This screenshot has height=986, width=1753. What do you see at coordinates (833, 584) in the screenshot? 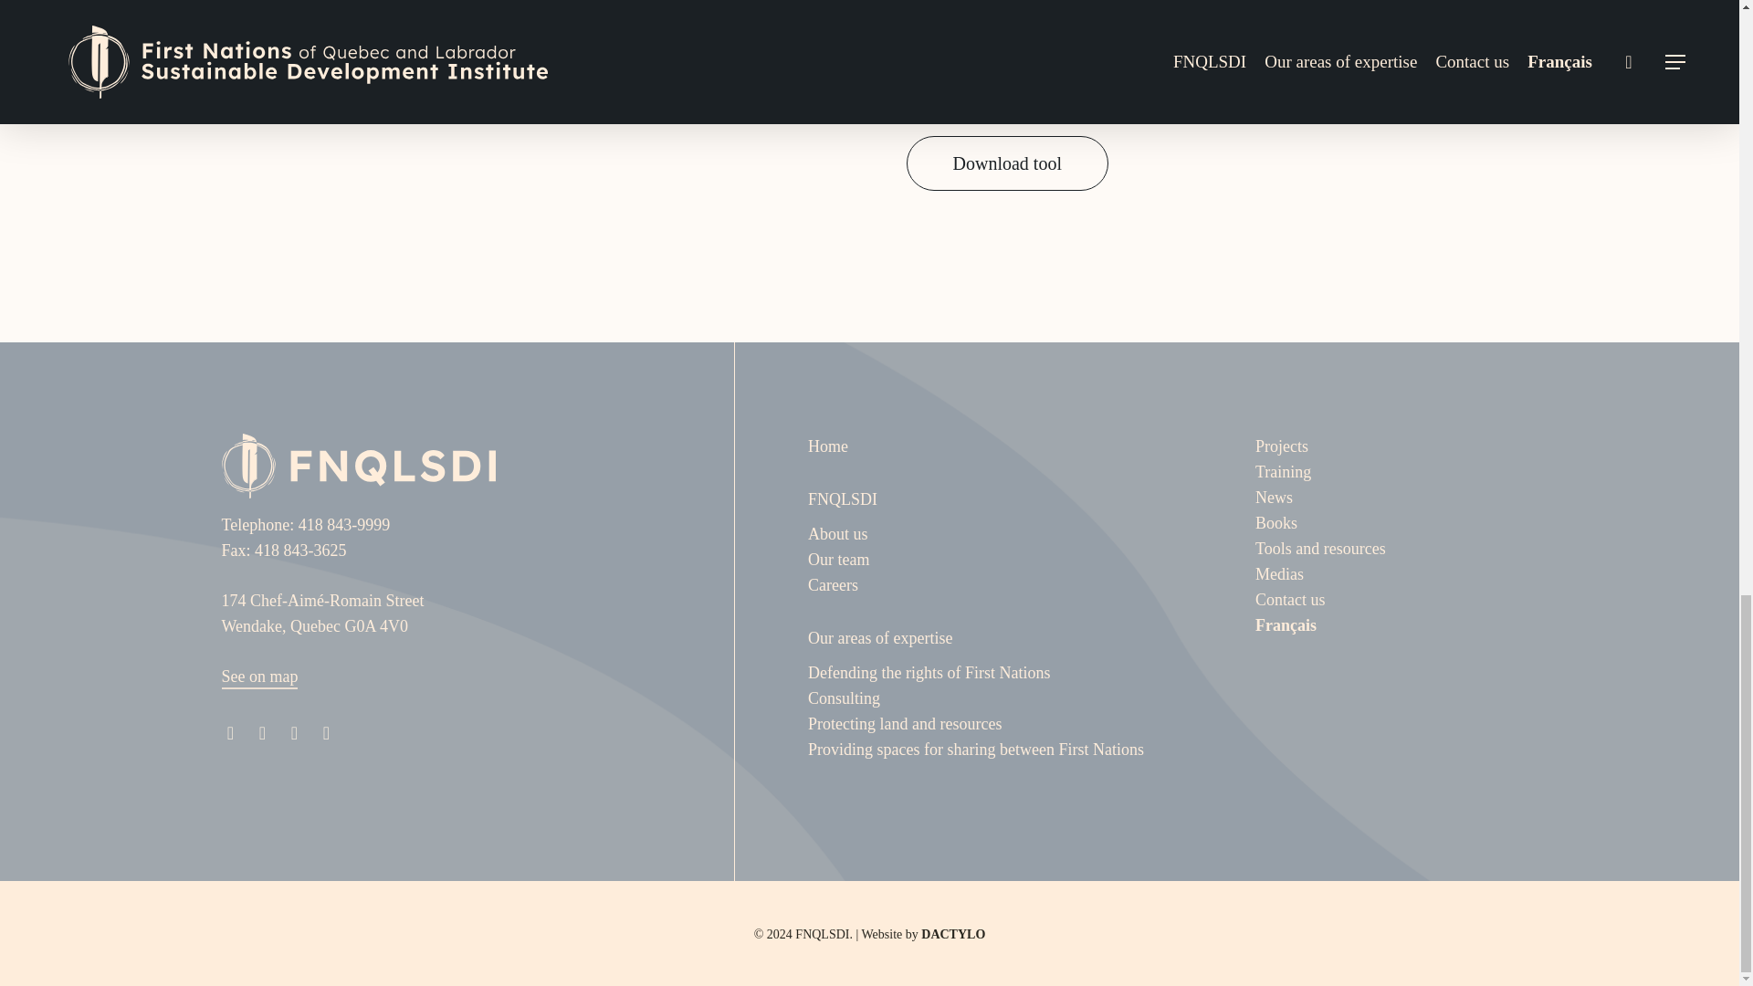
I see `Careers` at bounding box center [833, 584].